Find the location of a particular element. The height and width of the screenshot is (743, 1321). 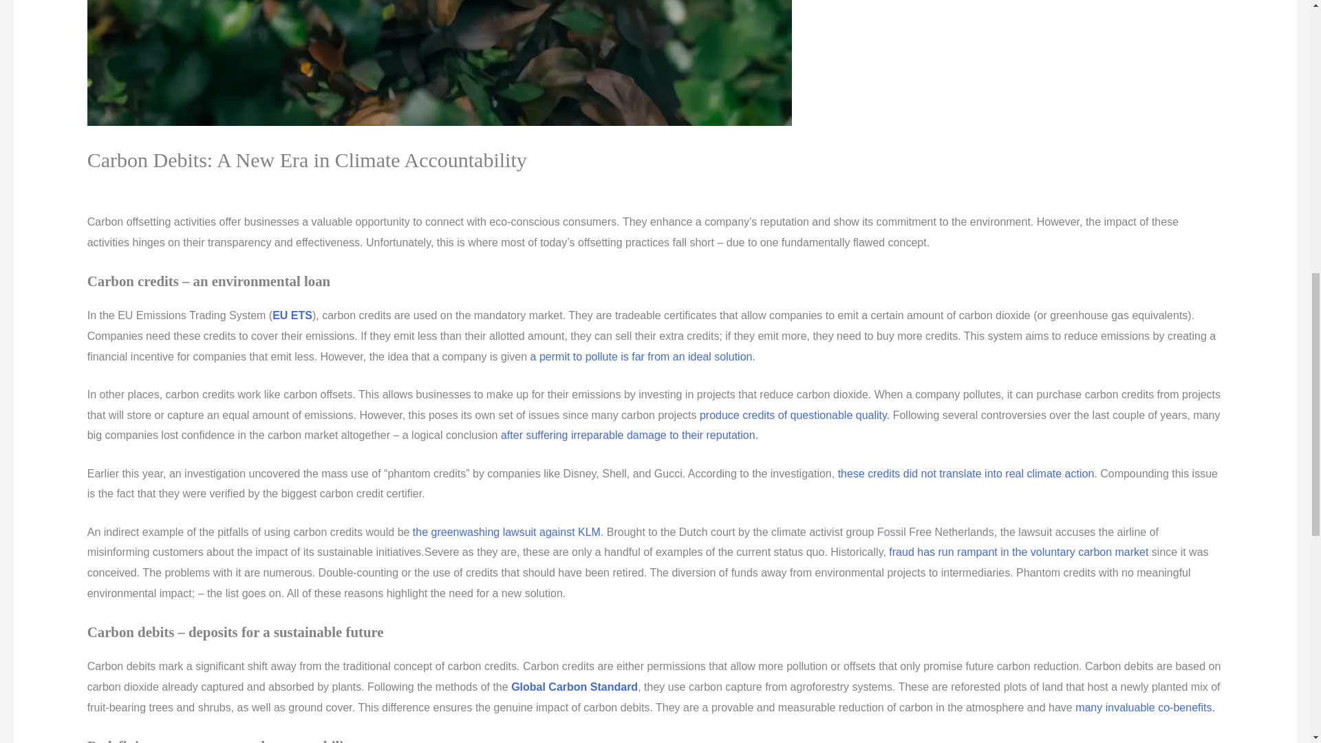

after suffering irreparable damage to their reputation. is located at coordinates (627, 435).